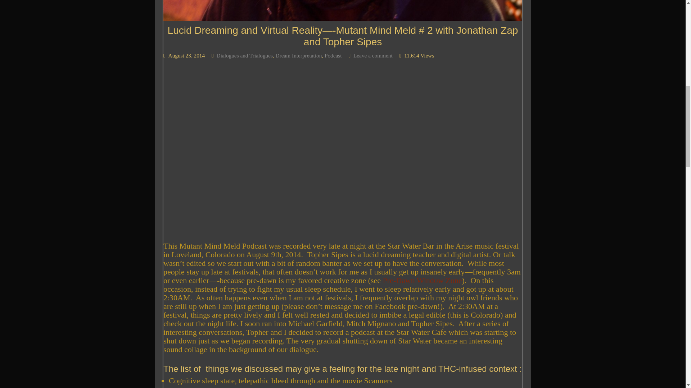 The width and height of the screenshot is (691, 388). What do you see at coordinates (245, 55) in the screenshot?
I see `Dialogues and Trialogues` at bounding box center [245, 55].